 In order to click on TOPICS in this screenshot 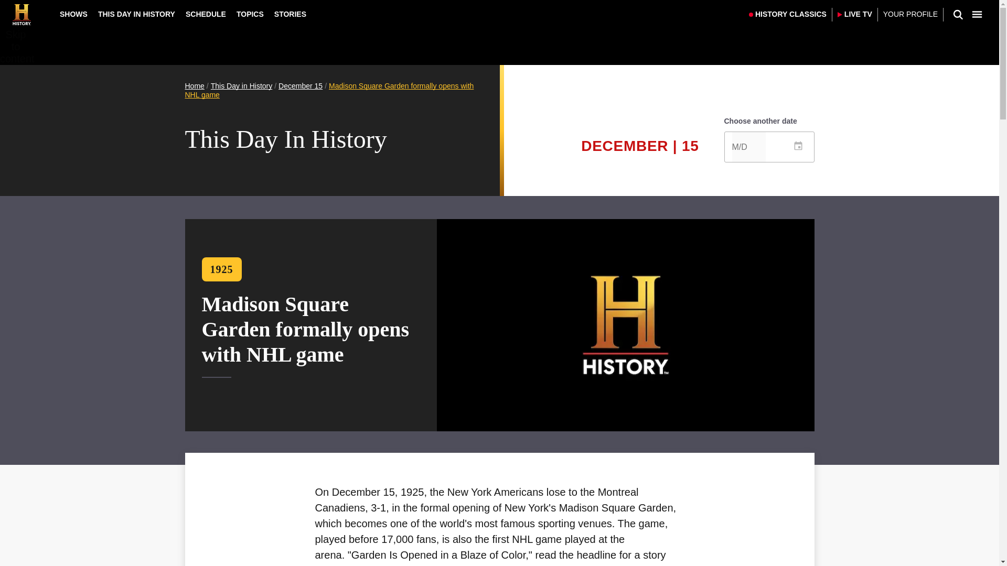, I will do `click(250, 14)`.